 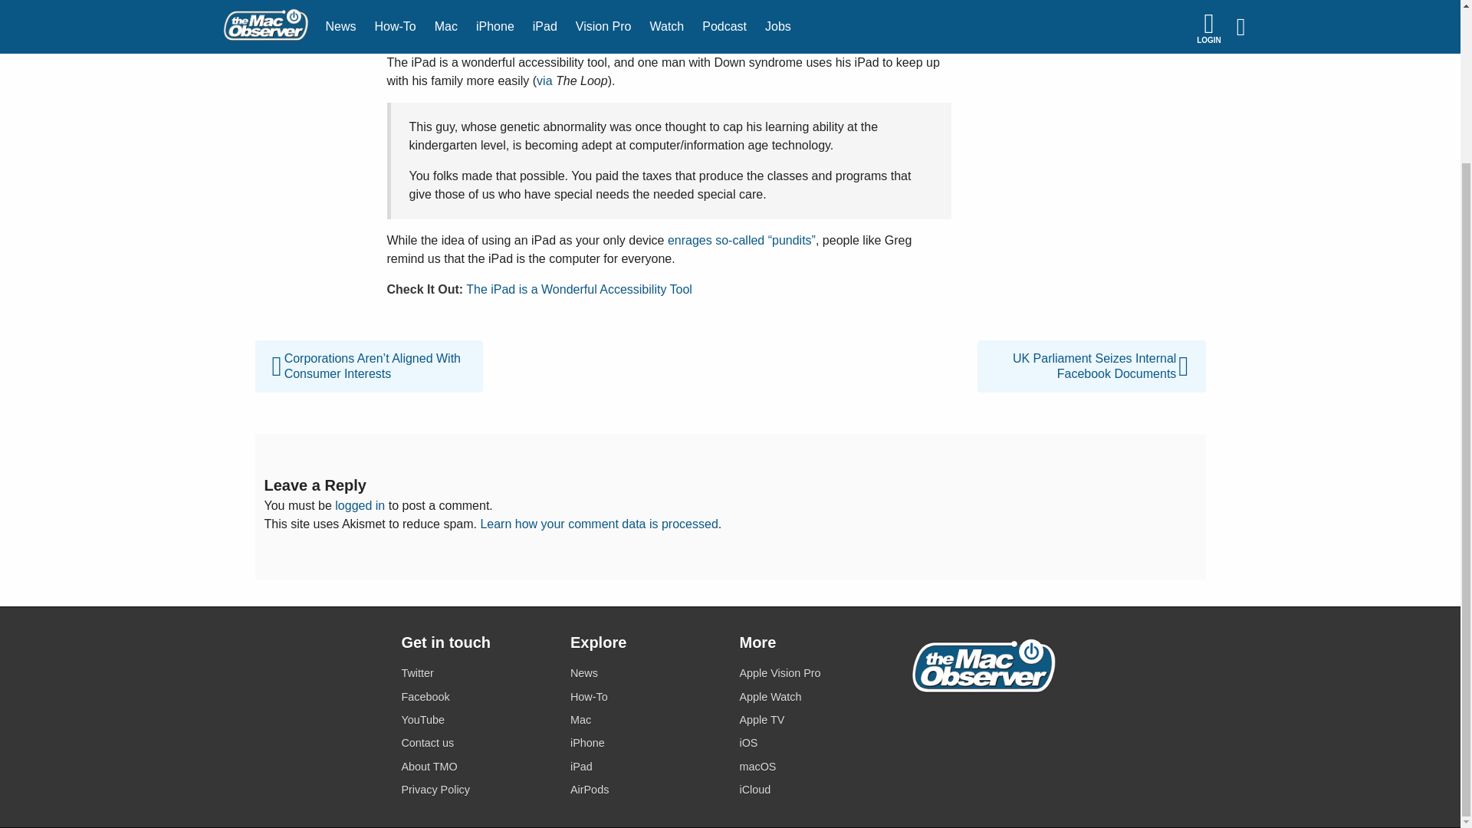 What do you see at coordinates (814, 719) in the screenshot?
I see `Apple TV` at bounding box center [814, 719].